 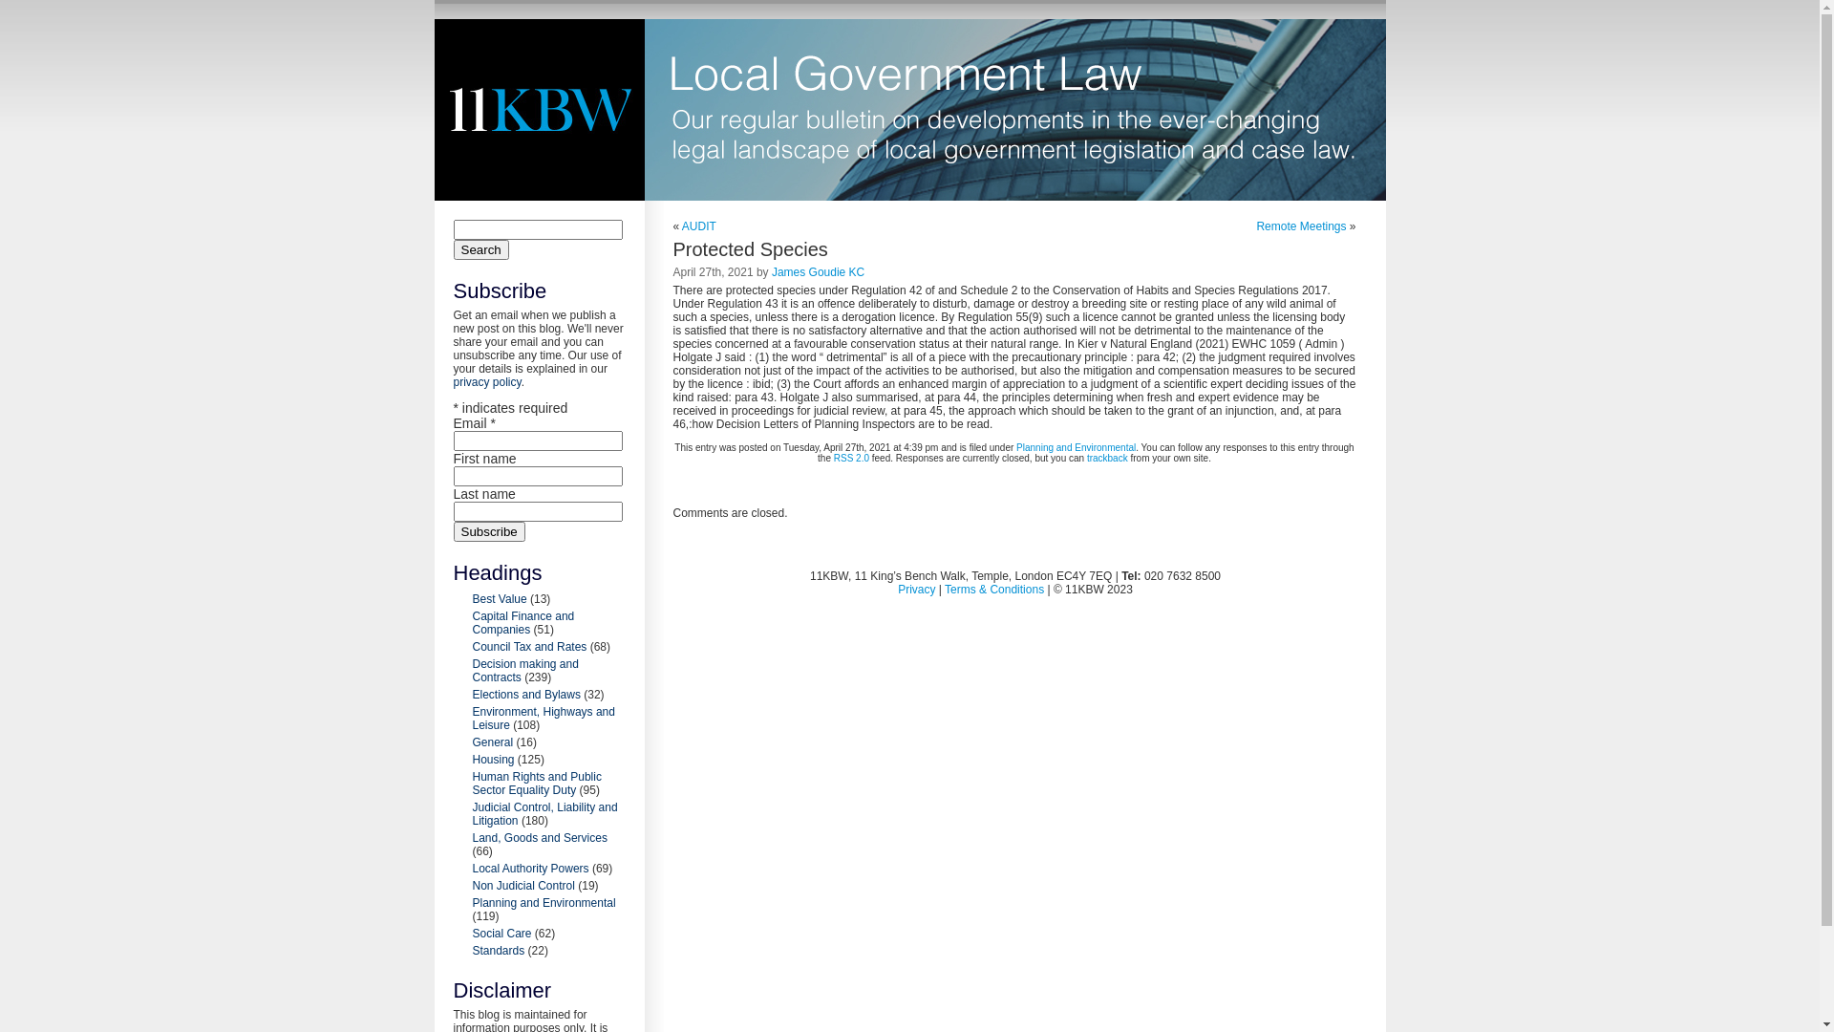 What do you see at coordinates (501, 934) in the screenshot?
I see `Social Care` at bounding box center [501, 934].